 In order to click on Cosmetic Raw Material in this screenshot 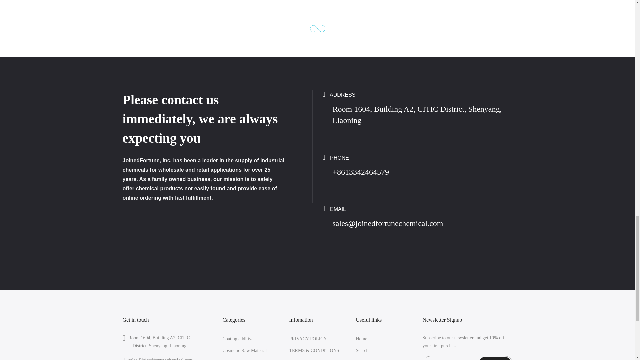, I will do `click(245, 351)`.